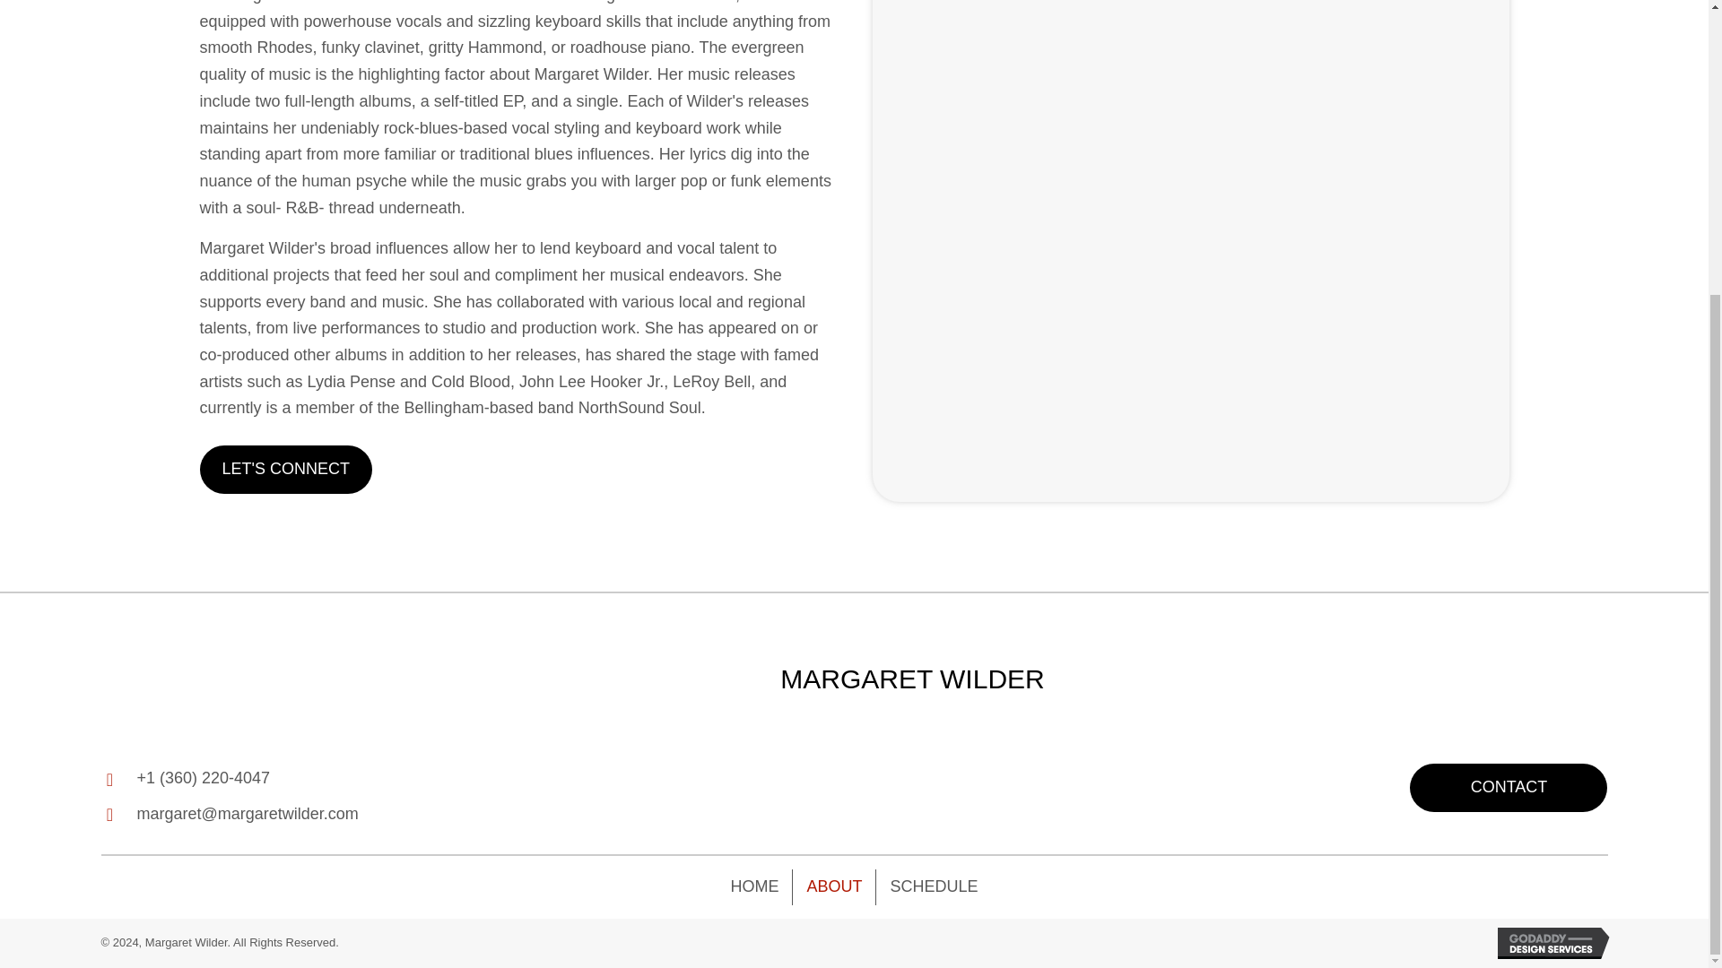 The height and width of the screenshot is (968, 1722). Describe the element at coordinates (833, 886) in the screenshot. I see `ABOUT` at that location.